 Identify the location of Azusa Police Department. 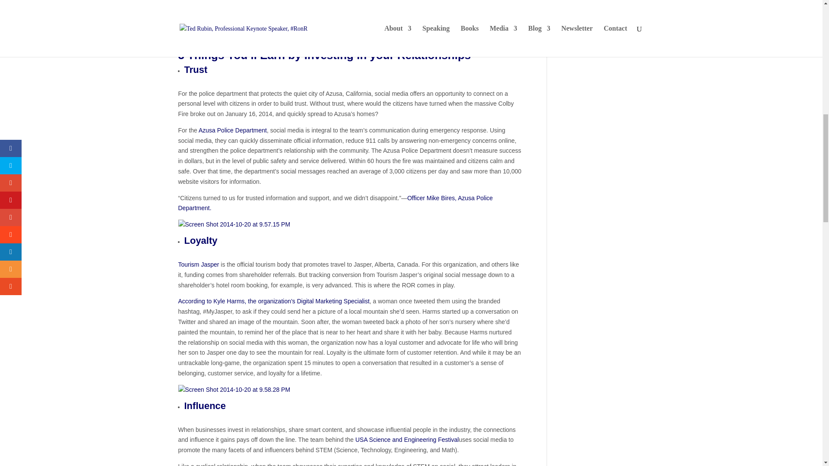
(233, 130).